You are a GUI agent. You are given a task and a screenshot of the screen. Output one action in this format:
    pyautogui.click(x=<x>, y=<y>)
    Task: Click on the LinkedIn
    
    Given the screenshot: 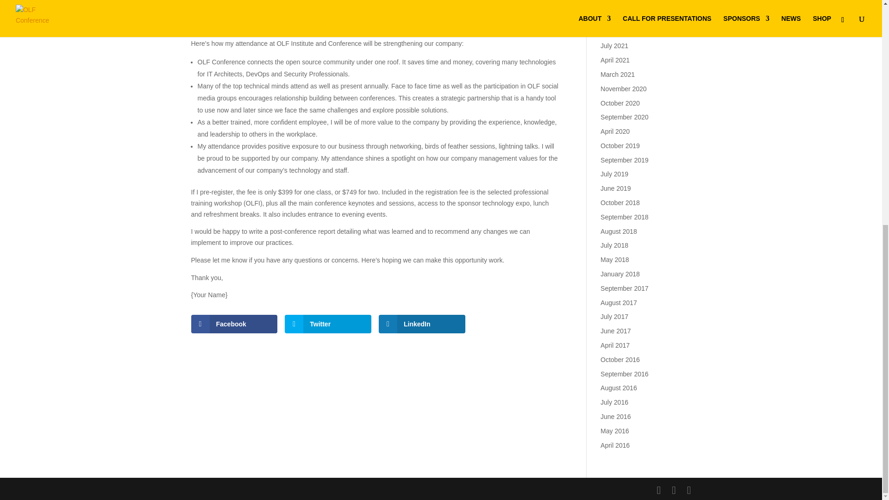 What is the action you would take?
    pyautogui.click(x=421, y=324)
    